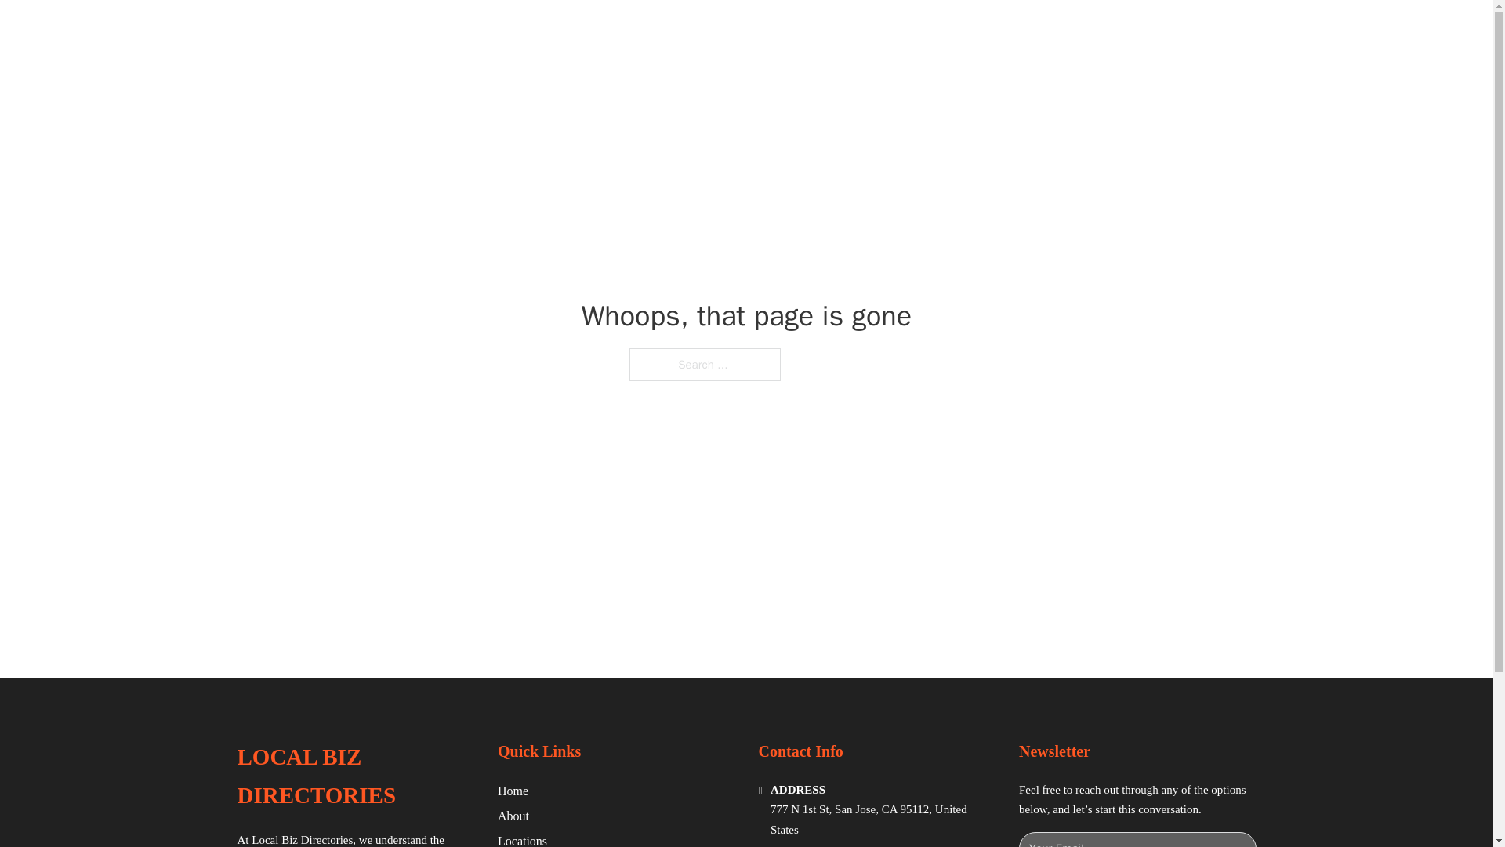 This screenshot has height=847, width=1505. I want to click on HOME, so click(950, 30).